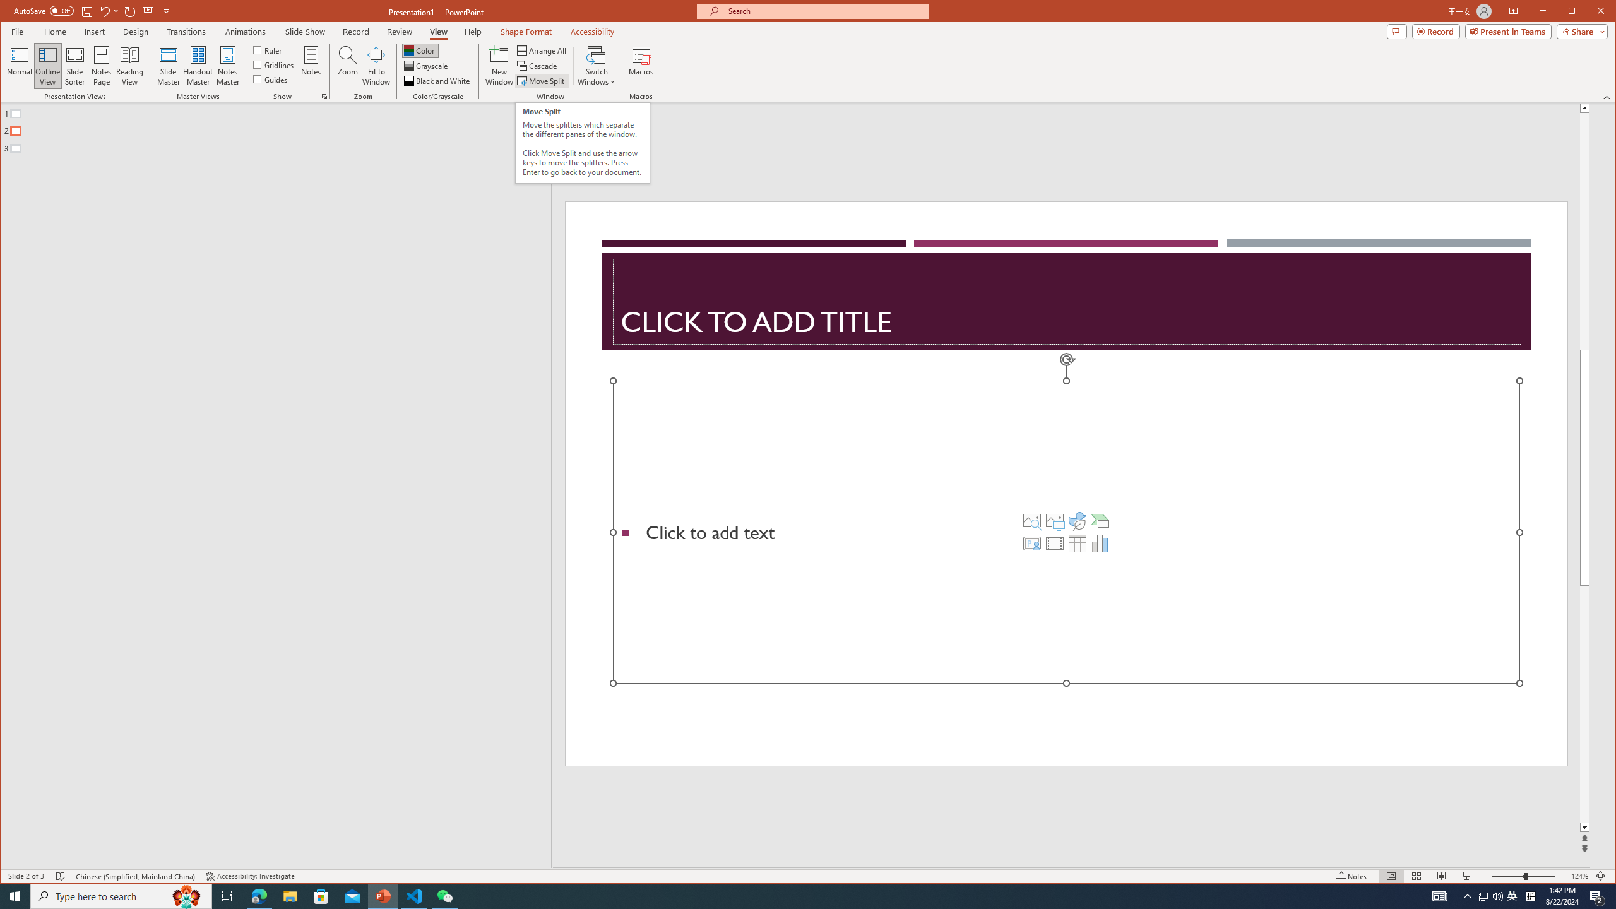 The image size is (1616, 909). What do you see at coordinates (1054, 543) in the screenshot?
I see `Insert Video` at bounding box center [1054, 543].